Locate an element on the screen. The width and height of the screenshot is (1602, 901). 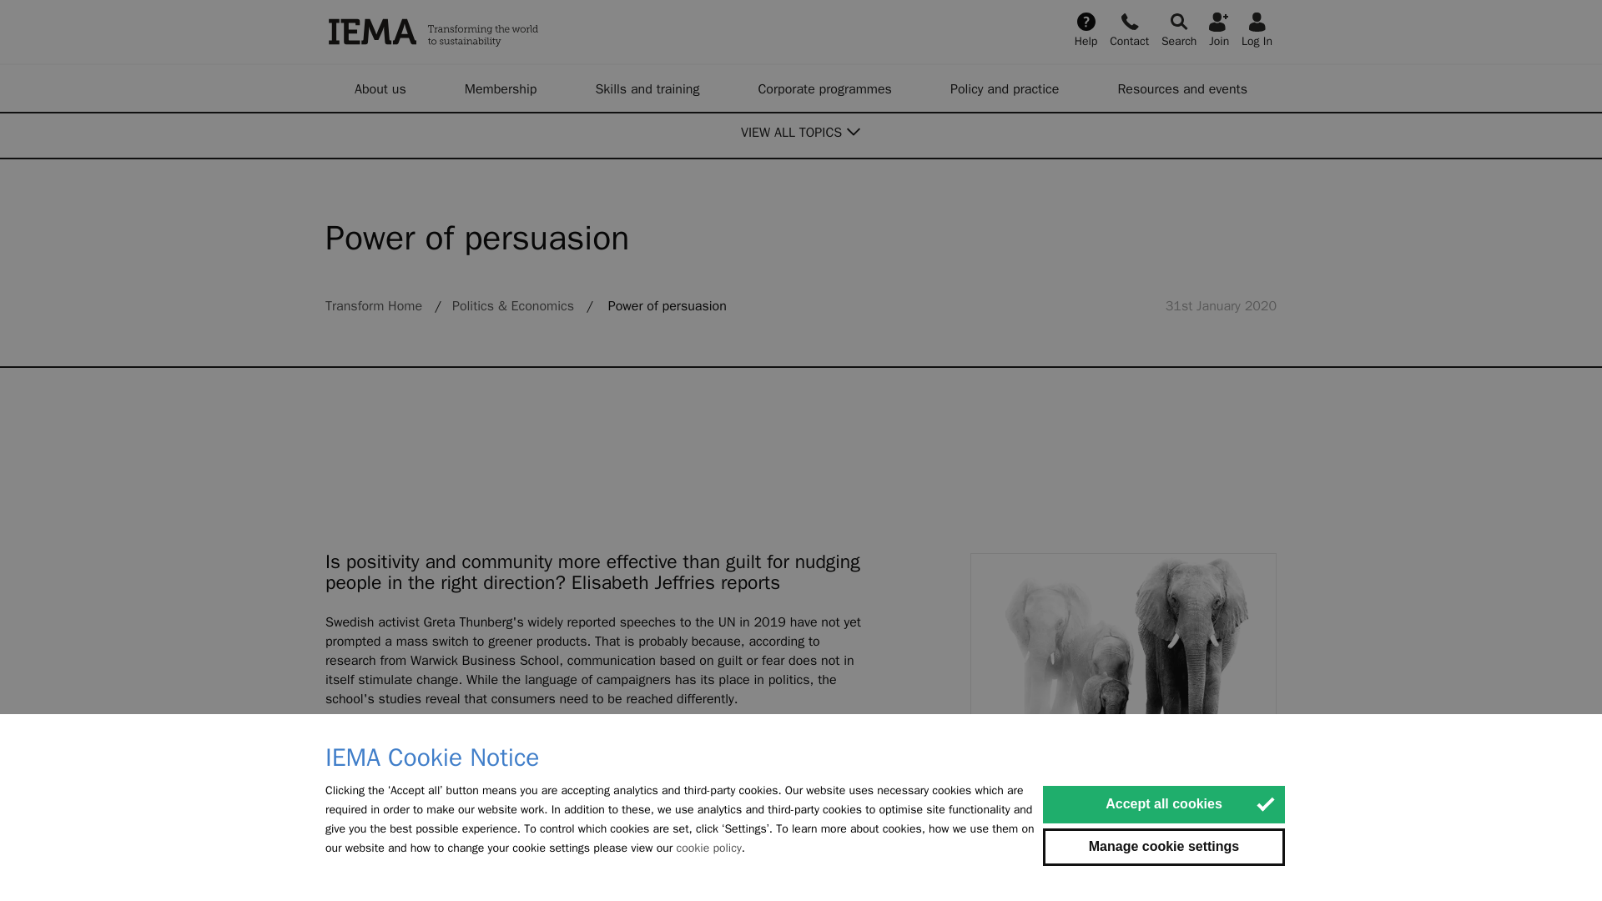
About us is located at coordinates (380, 88).